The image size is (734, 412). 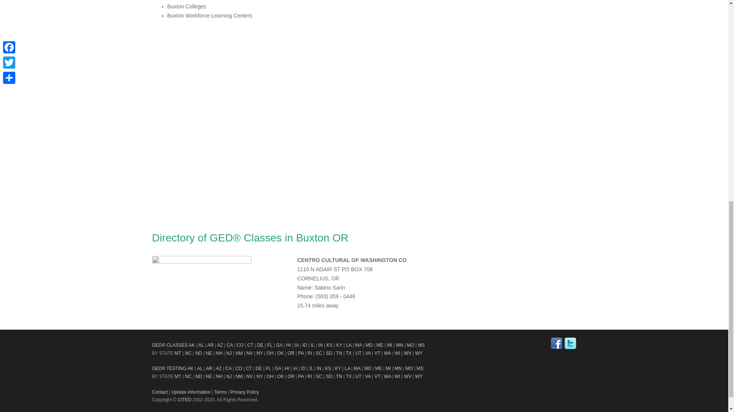 I want to click on AZ, so click(x=220, y=345).